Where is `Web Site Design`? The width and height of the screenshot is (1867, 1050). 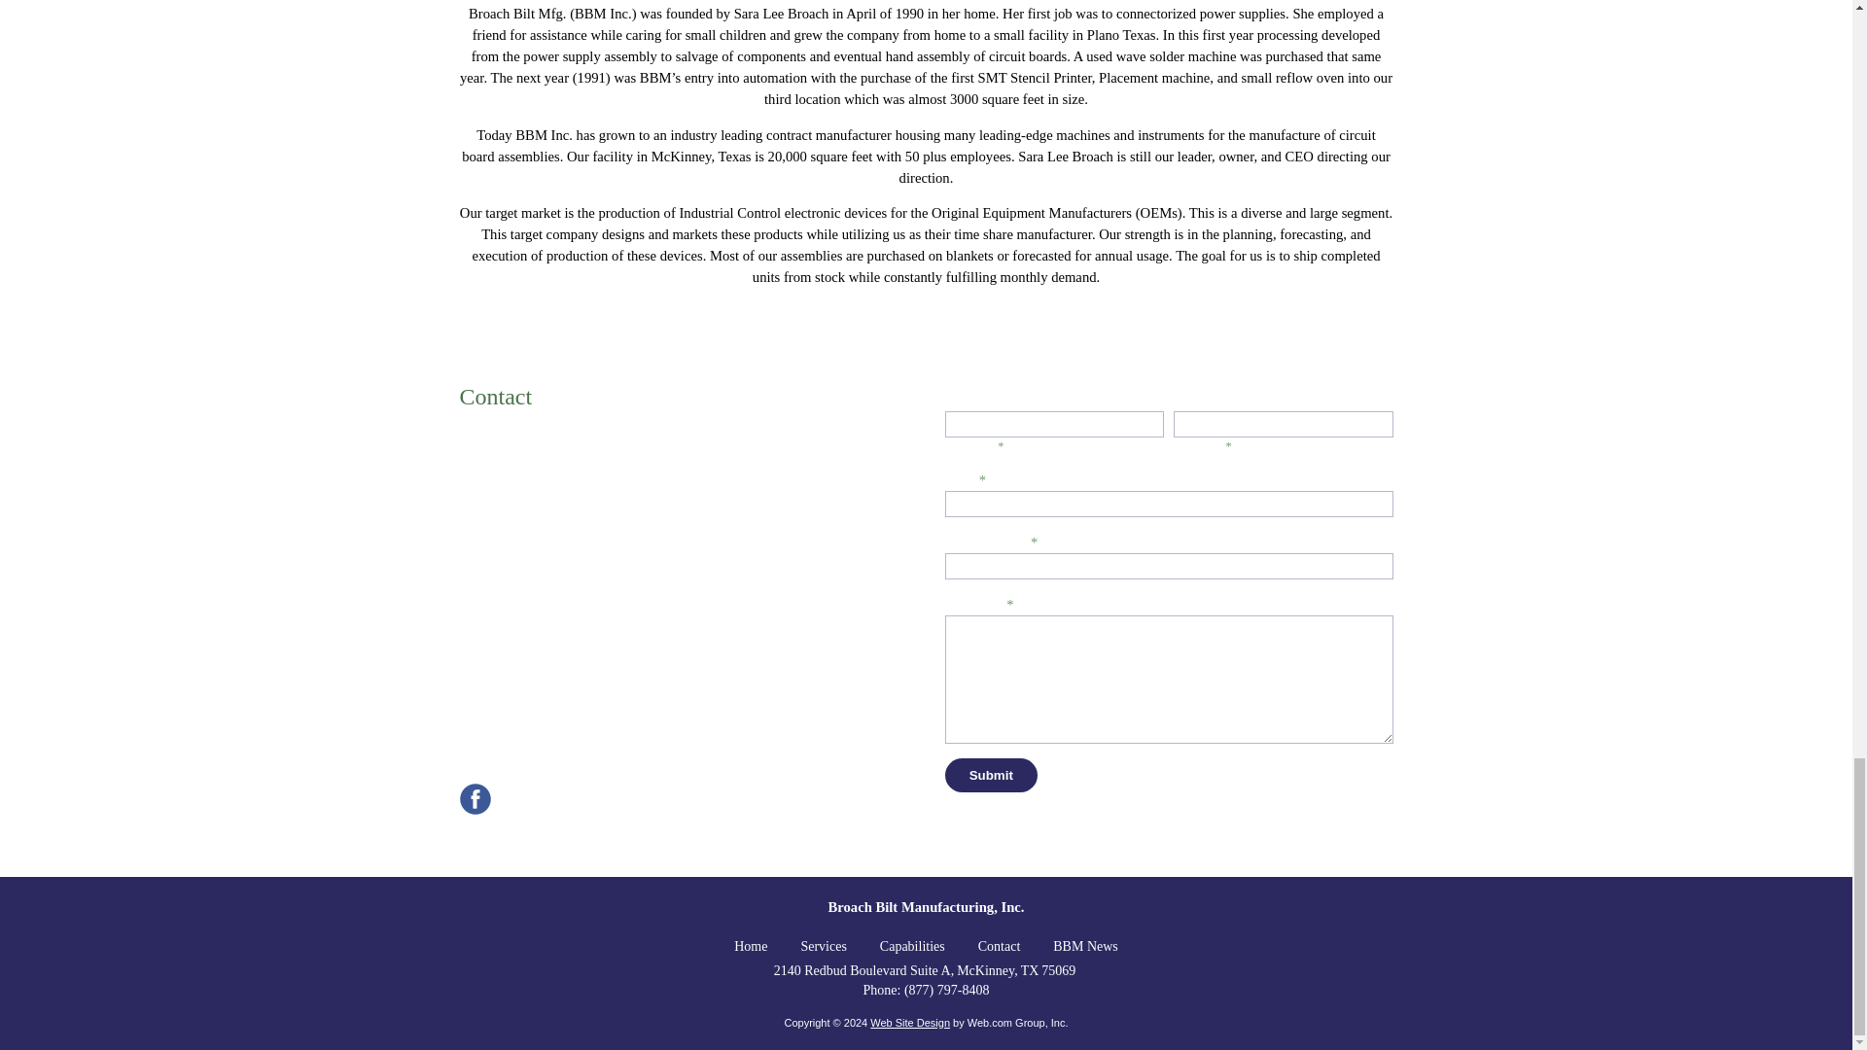
Web Site Design is located at coordinates (910, 1023).